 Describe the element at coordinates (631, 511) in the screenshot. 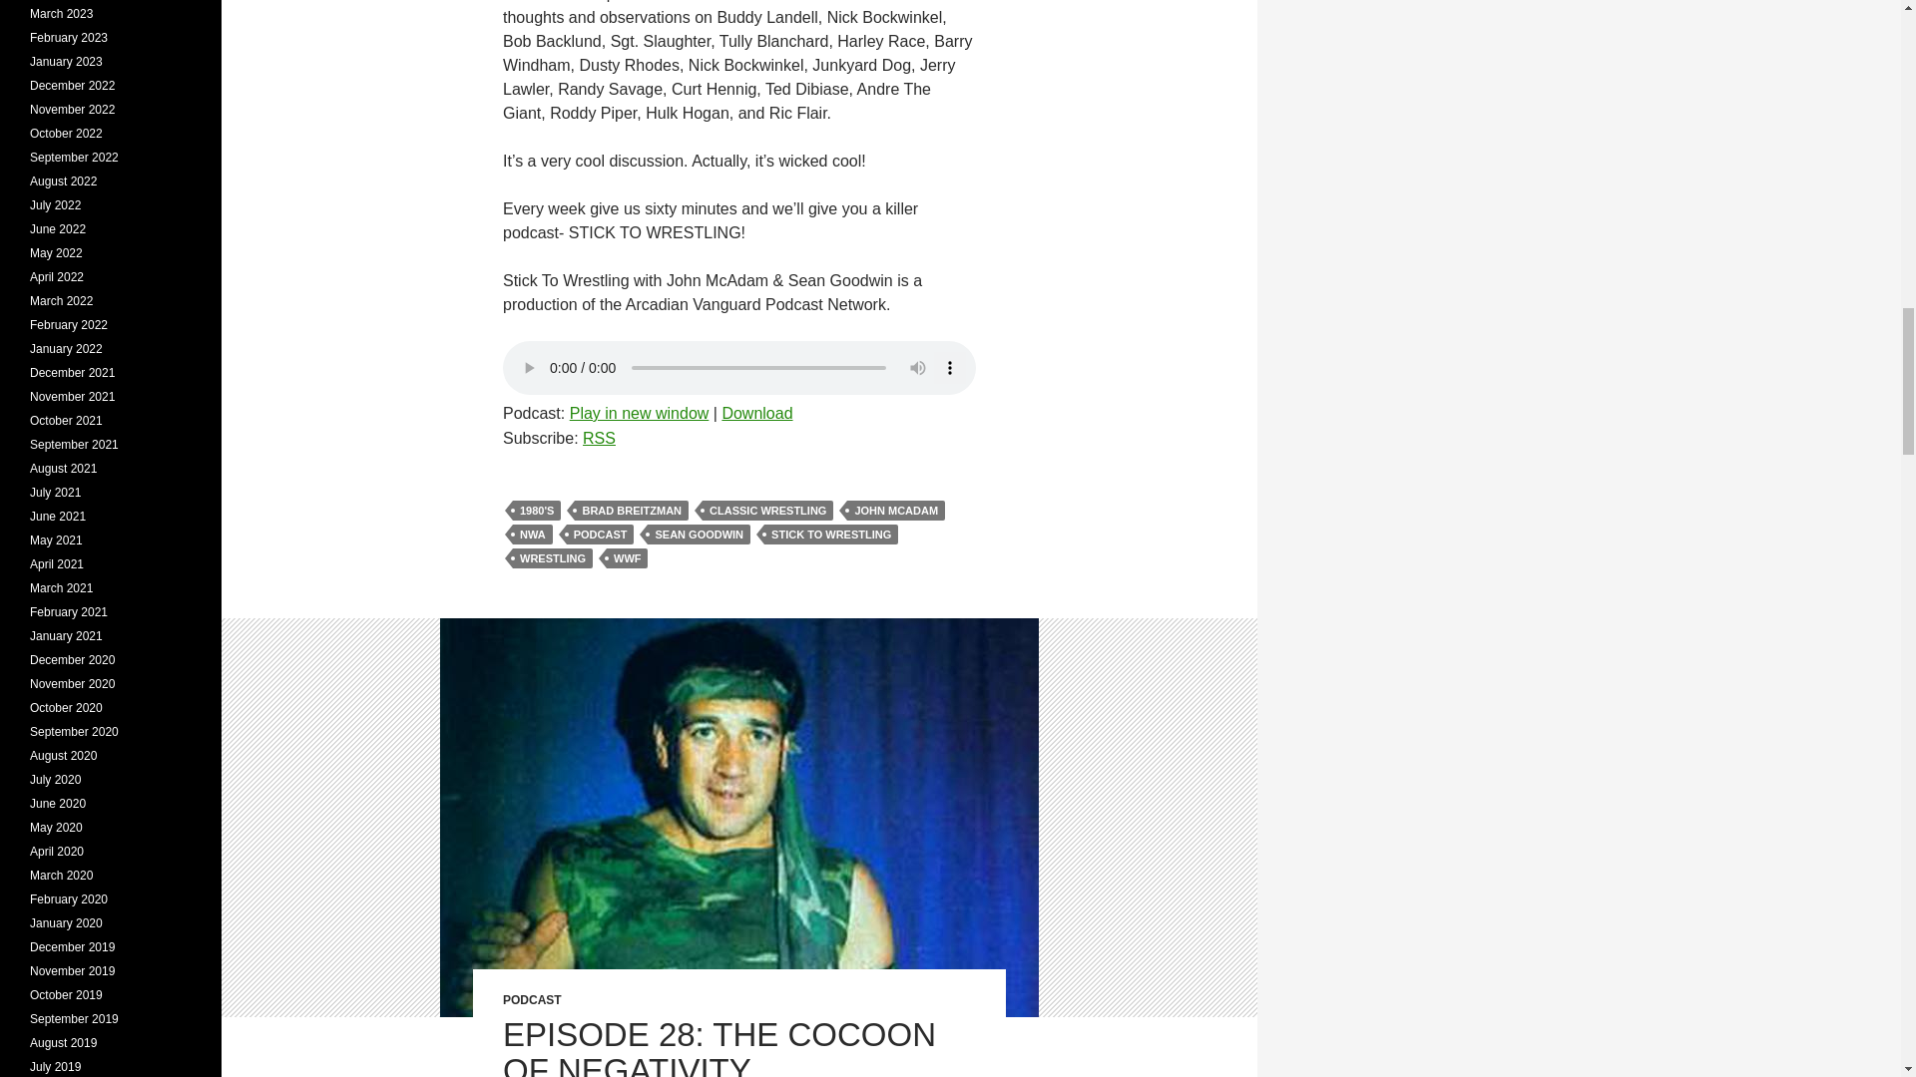

I see `BRAD BREITZMAN` at that location.